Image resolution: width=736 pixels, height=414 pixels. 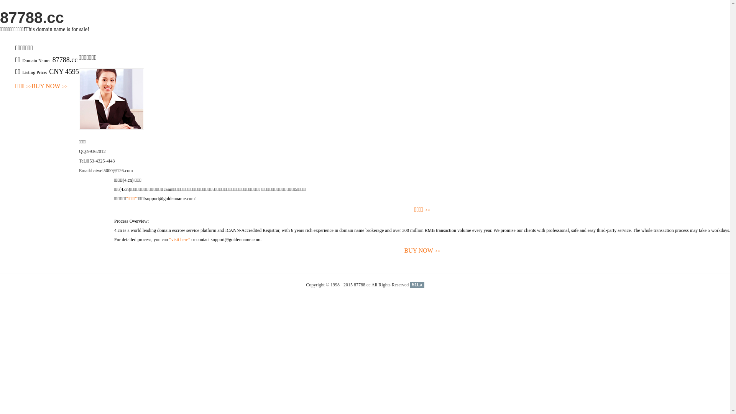 I want to click on 51La, so click(x=417, y=285).